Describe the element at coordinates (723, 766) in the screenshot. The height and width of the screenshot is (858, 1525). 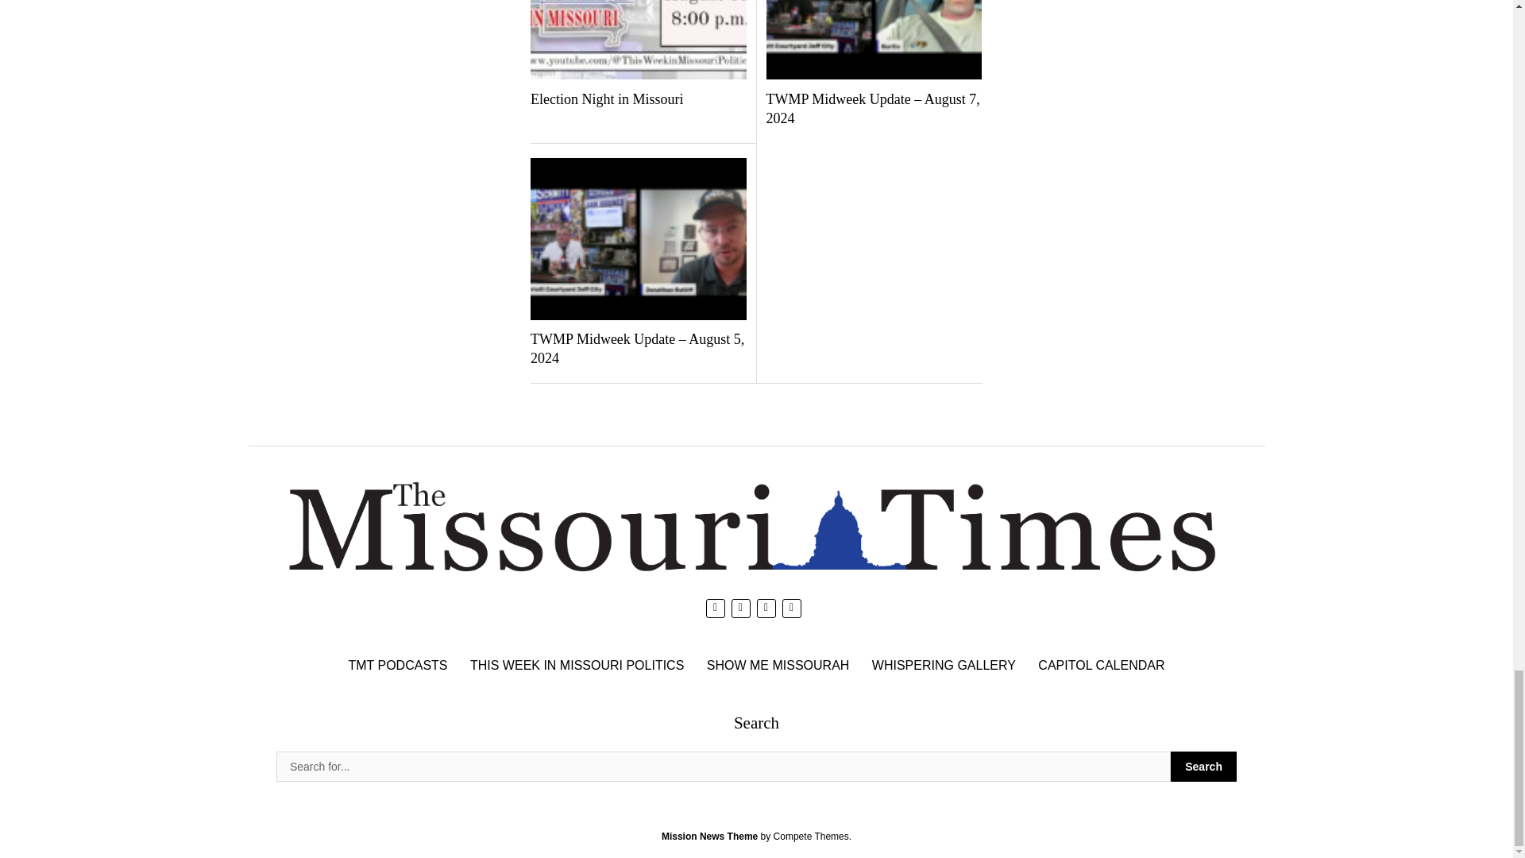
I see `Search` at that location.